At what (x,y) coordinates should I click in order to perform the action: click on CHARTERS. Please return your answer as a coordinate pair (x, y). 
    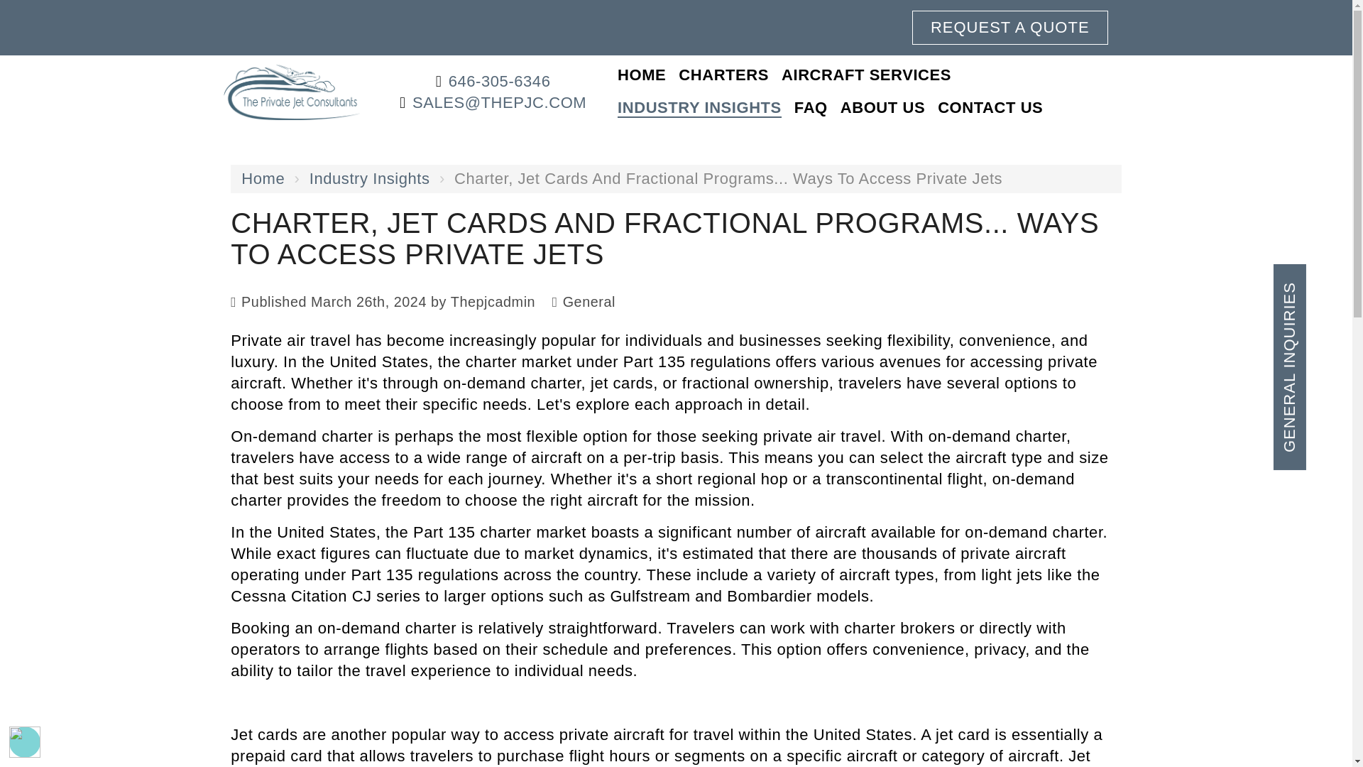
    Looking at the image, I should click on (723, 75).